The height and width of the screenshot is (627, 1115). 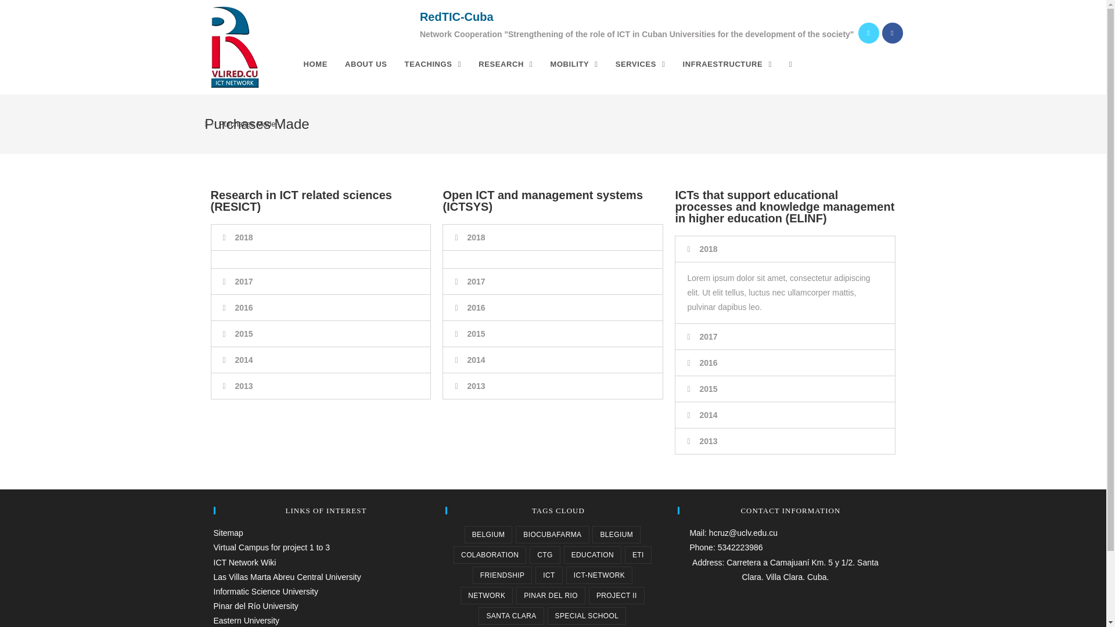 What do you see at coordinates (316, 64) in the screenshot?
I see `HOME` at bounding box center [316, 64].